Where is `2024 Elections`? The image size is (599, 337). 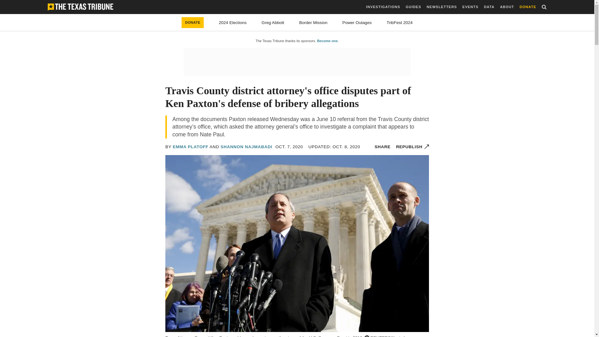 2024 Elections is located at coordinates (232, 22).